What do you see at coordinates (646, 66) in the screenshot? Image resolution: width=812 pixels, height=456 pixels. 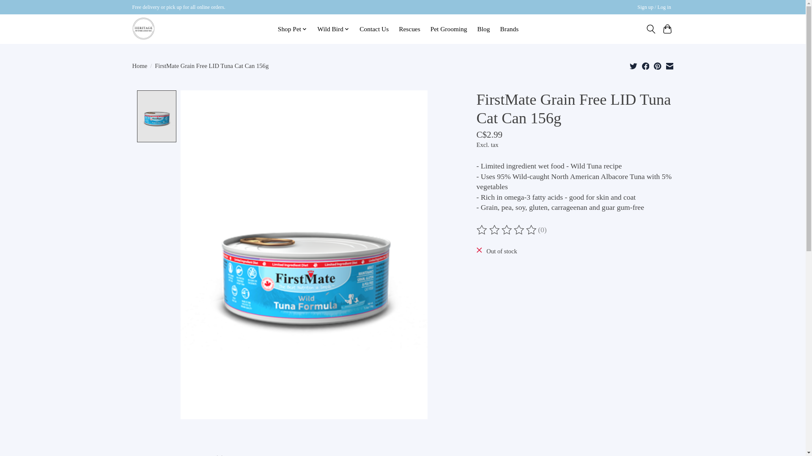 I see `Share on Facebook` at bounding box center [646, 66].